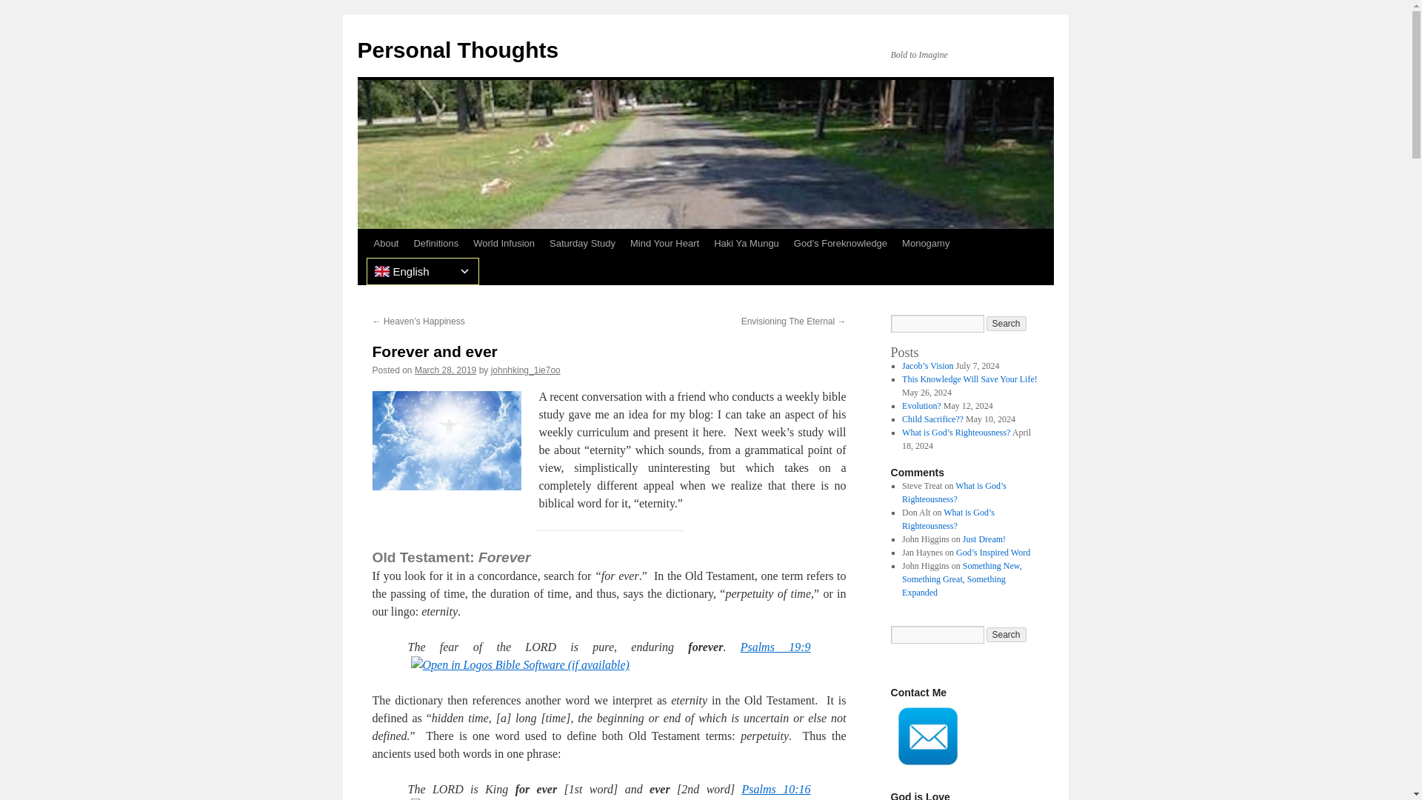 The height and width of the screenshot is (800, 1422). I want to click on Haki Ya Mungu, so click(747, 243).